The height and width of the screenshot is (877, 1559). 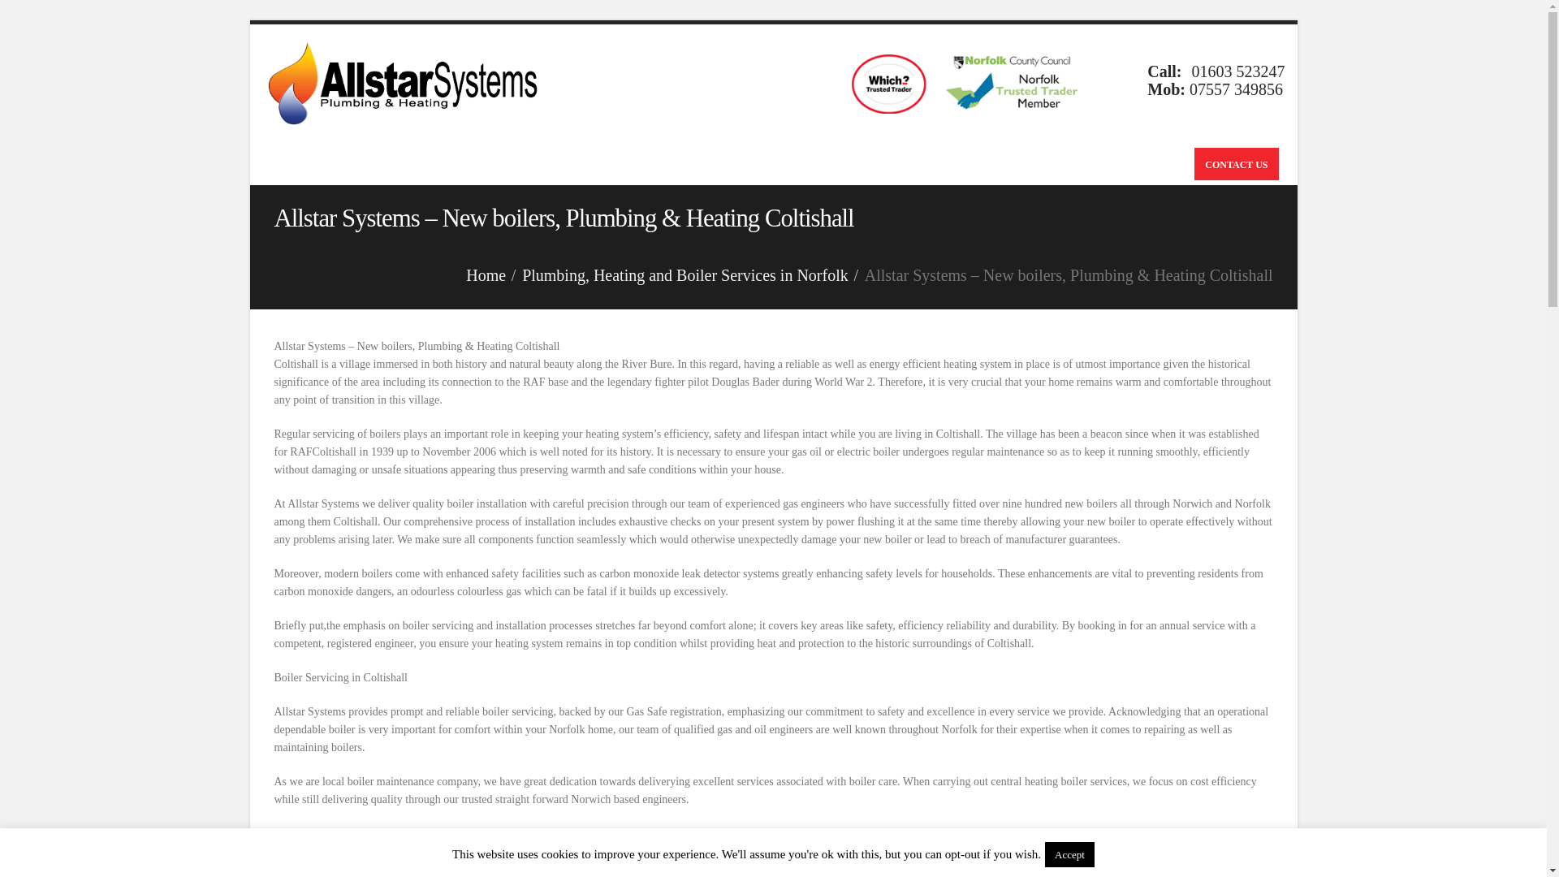 What do you see at coordinates (369, 164) in the screenshot?
I see `COMMERCIAL` at bounding box center [369, 164].